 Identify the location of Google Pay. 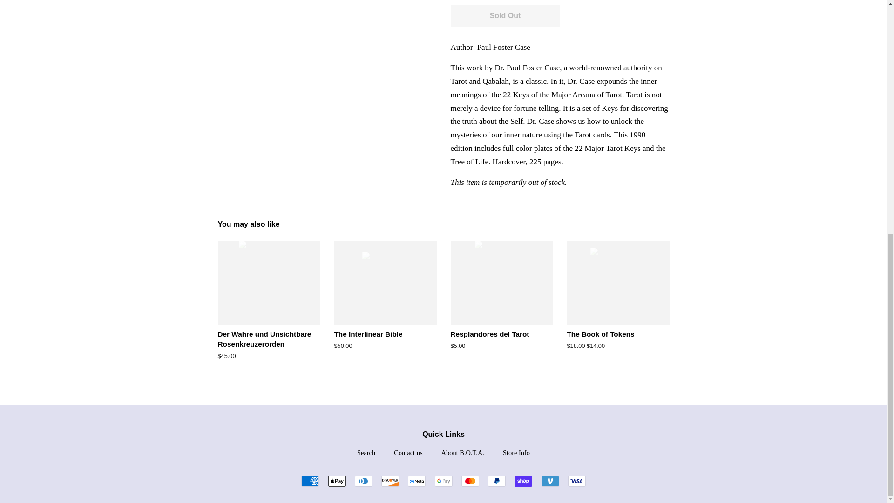
(443, 481).